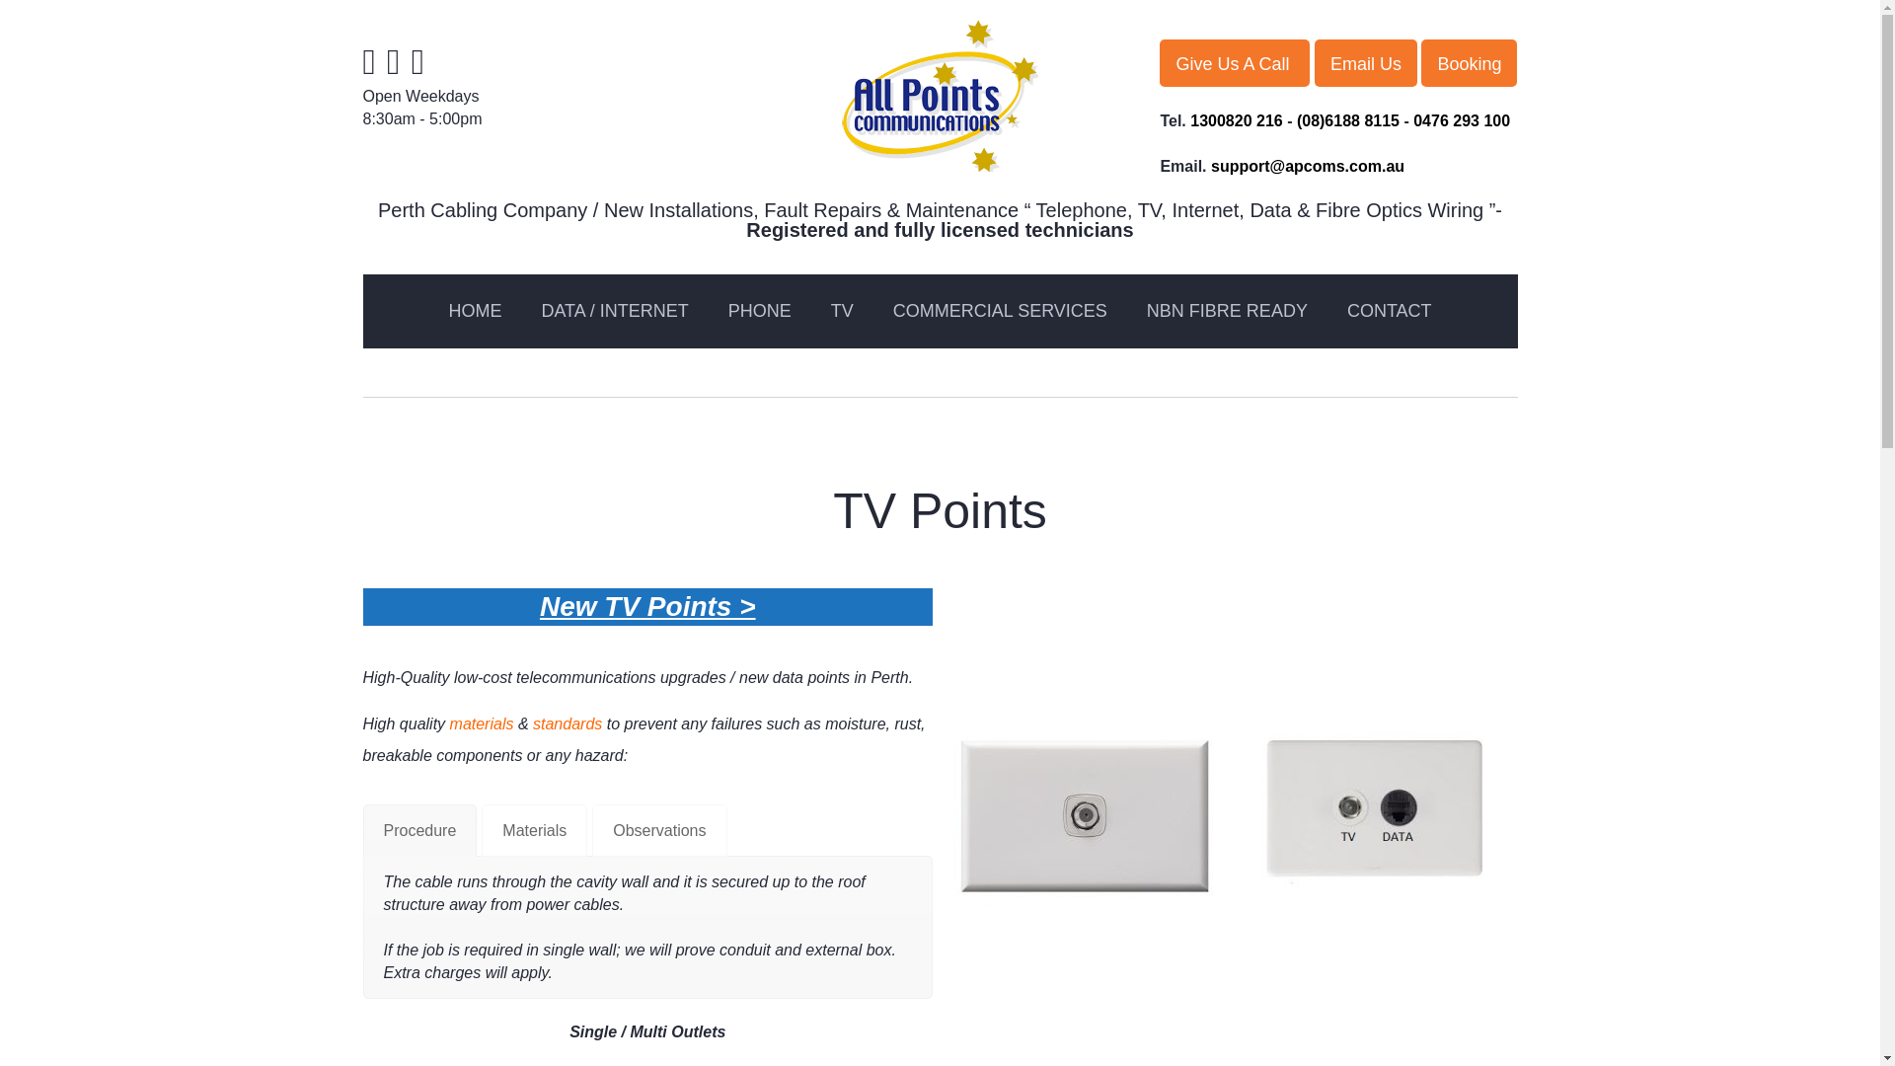 The image size is (1895, 1066). What do you see at coordinates (1086, 815) in the screenshot?
I see `TV outlet apcoms` at bounding box center [1086, 815].